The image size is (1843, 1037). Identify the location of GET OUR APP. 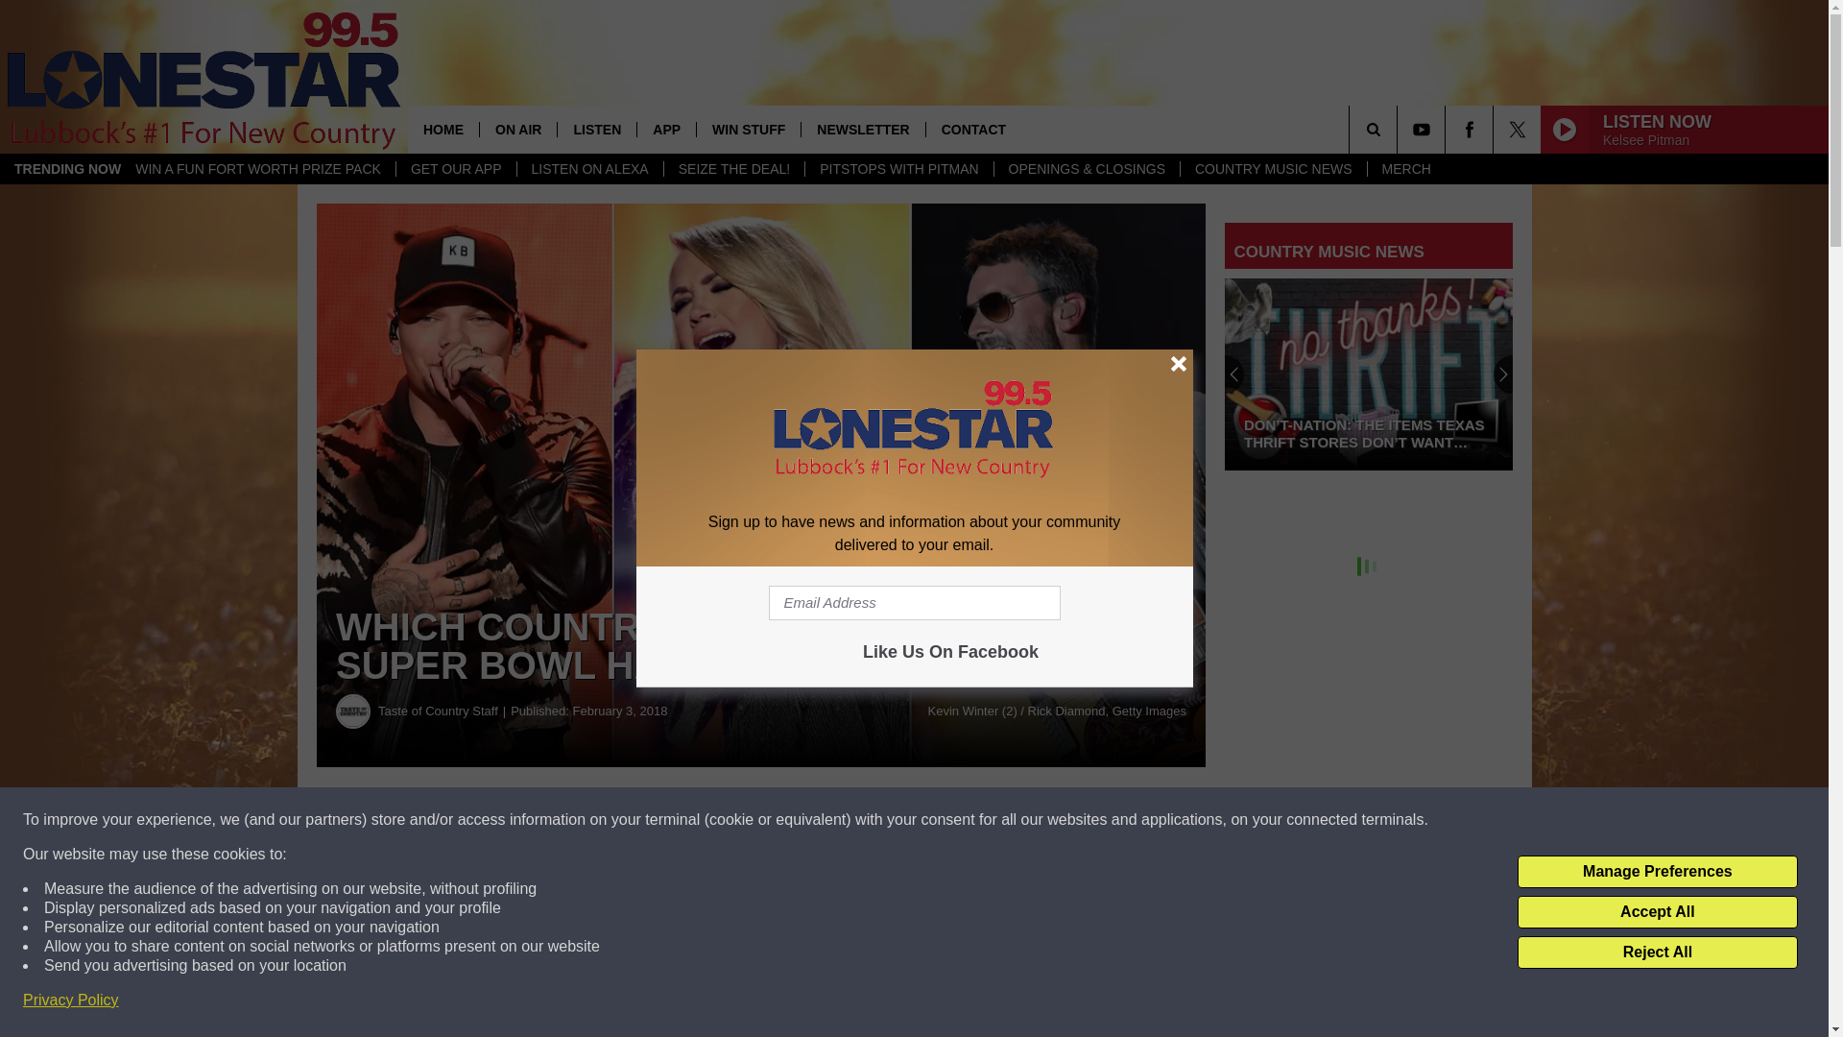
(455, 169).